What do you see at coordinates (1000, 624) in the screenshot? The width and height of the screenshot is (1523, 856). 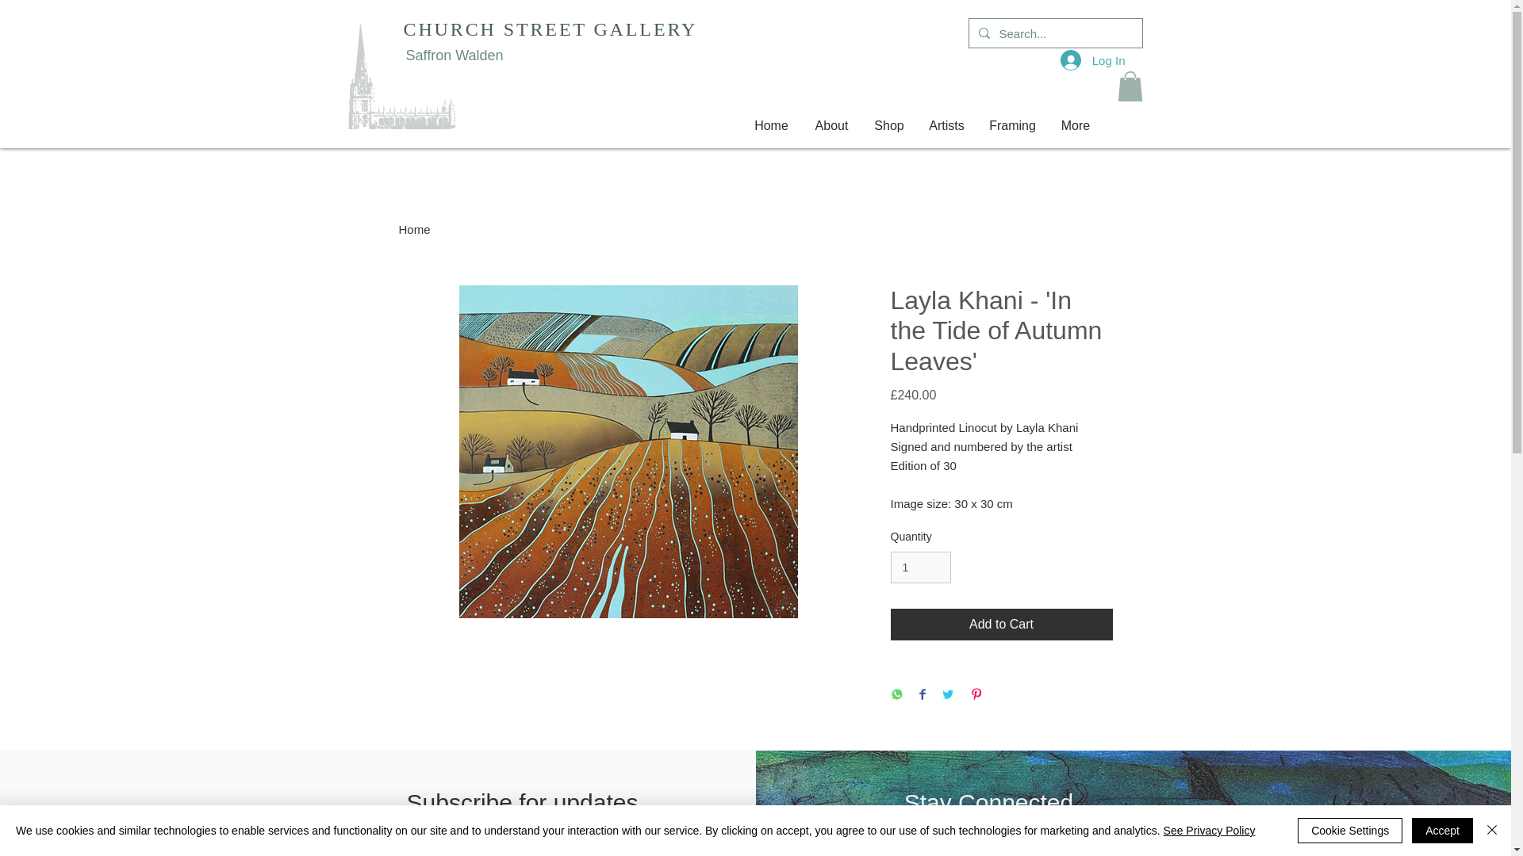 I see `Add to Cart` at bounding box center [1000, 624].